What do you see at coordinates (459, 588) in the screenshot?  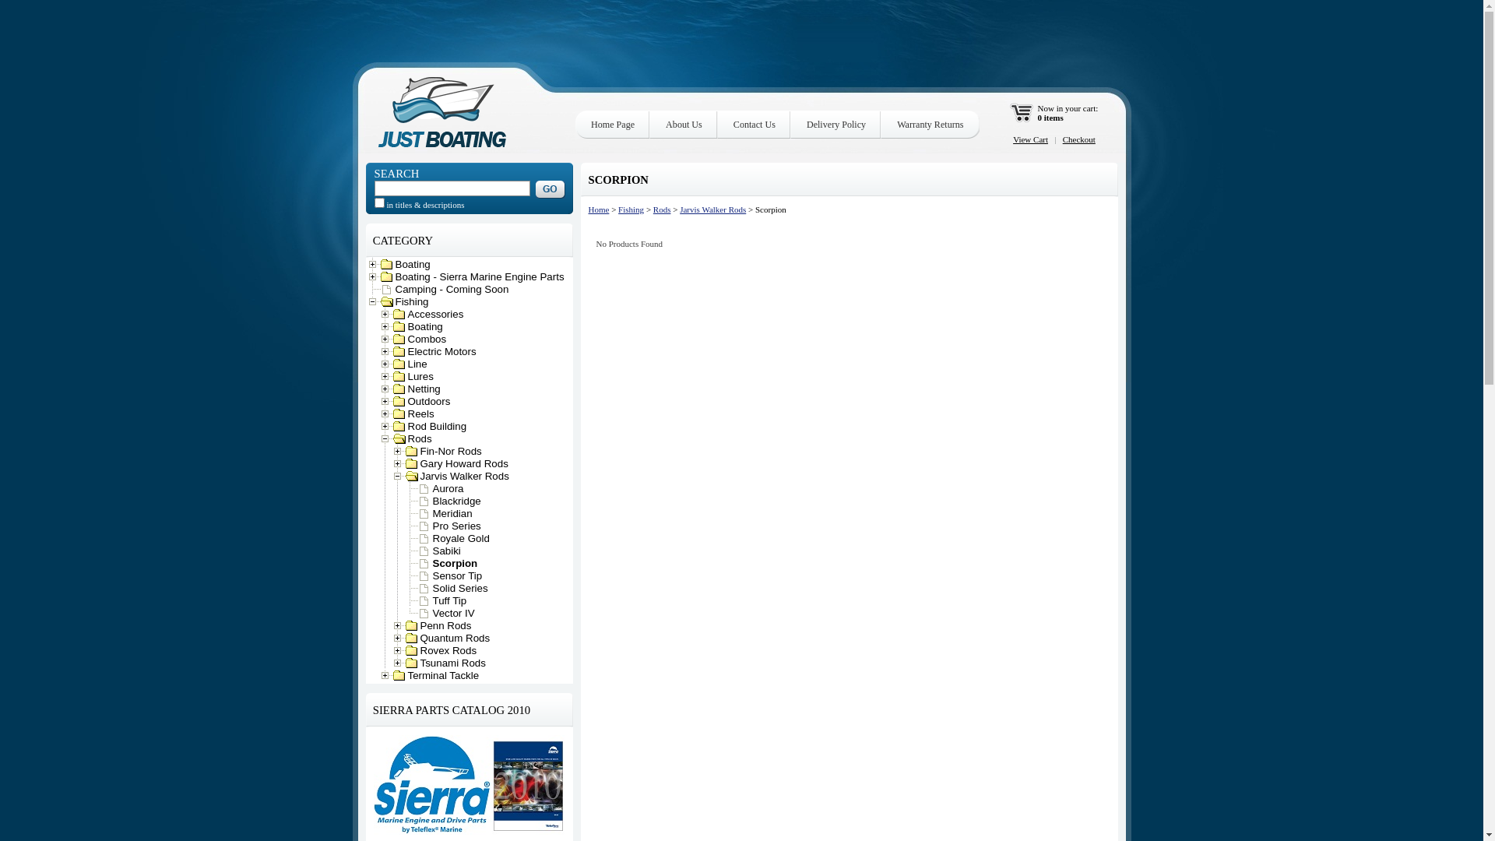 I see `Solid Series` at bounding box center [459, 588].